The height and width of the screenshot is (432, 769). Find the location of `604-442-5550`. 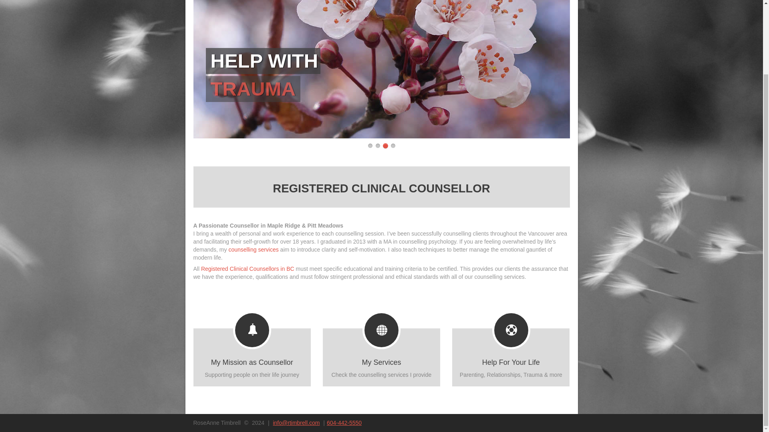

604-442-5550 is located at coordinates (381, 357).